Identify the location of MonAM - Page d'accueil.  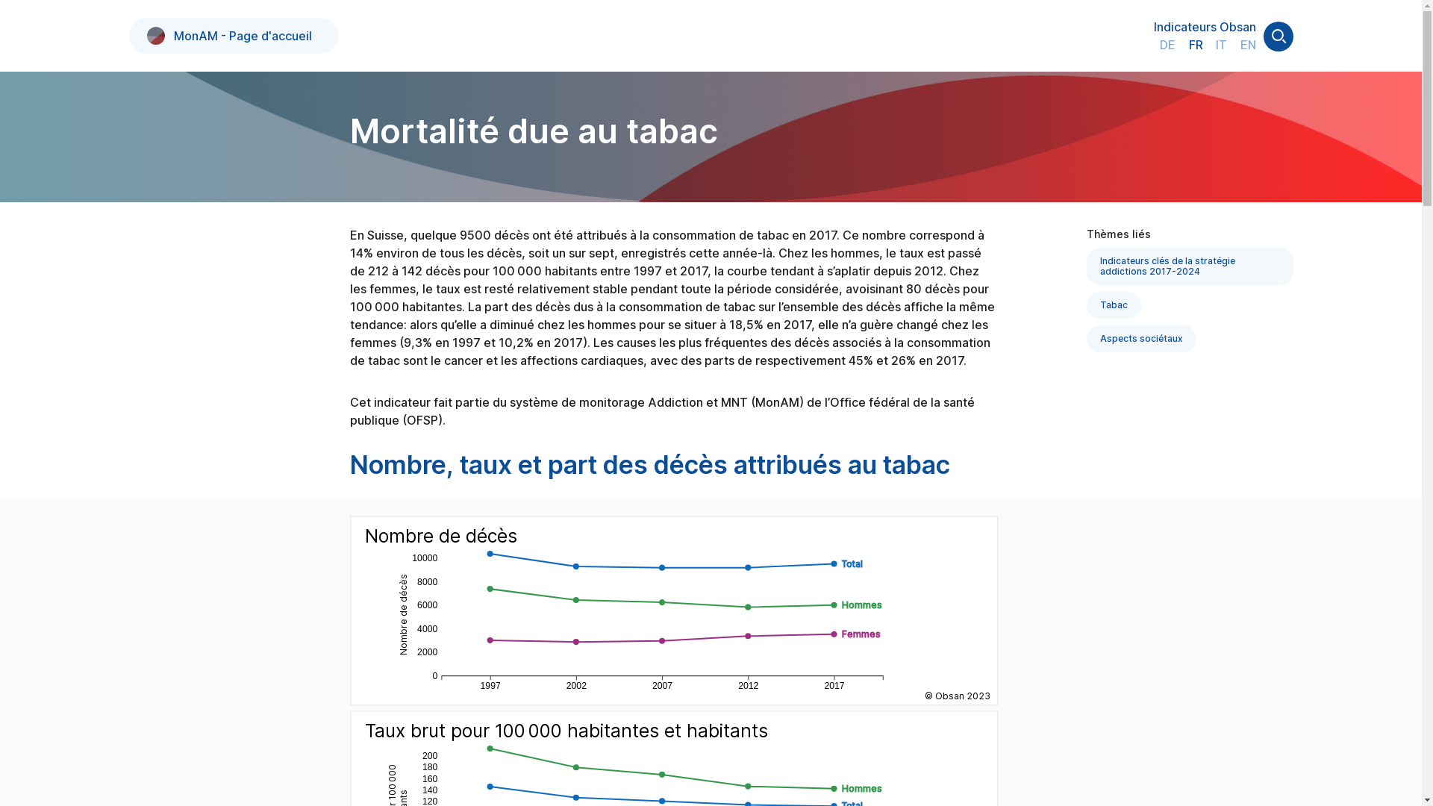
(228, 36).